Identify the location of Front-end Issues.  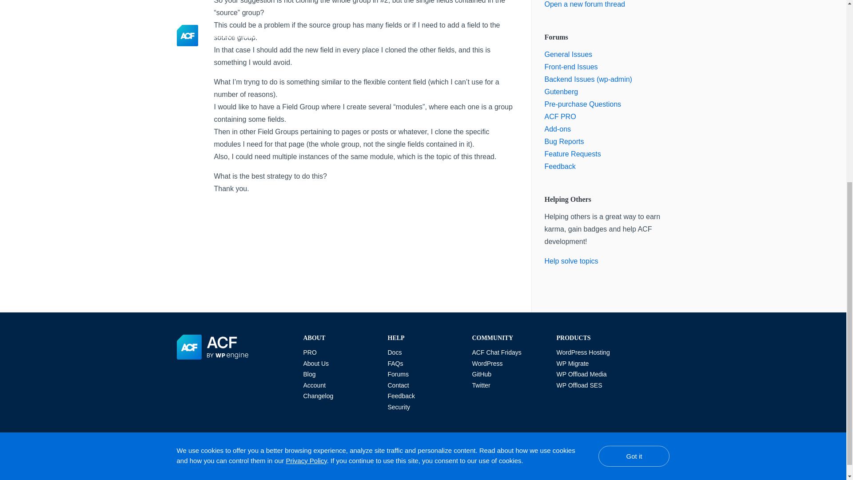
(571, 67).